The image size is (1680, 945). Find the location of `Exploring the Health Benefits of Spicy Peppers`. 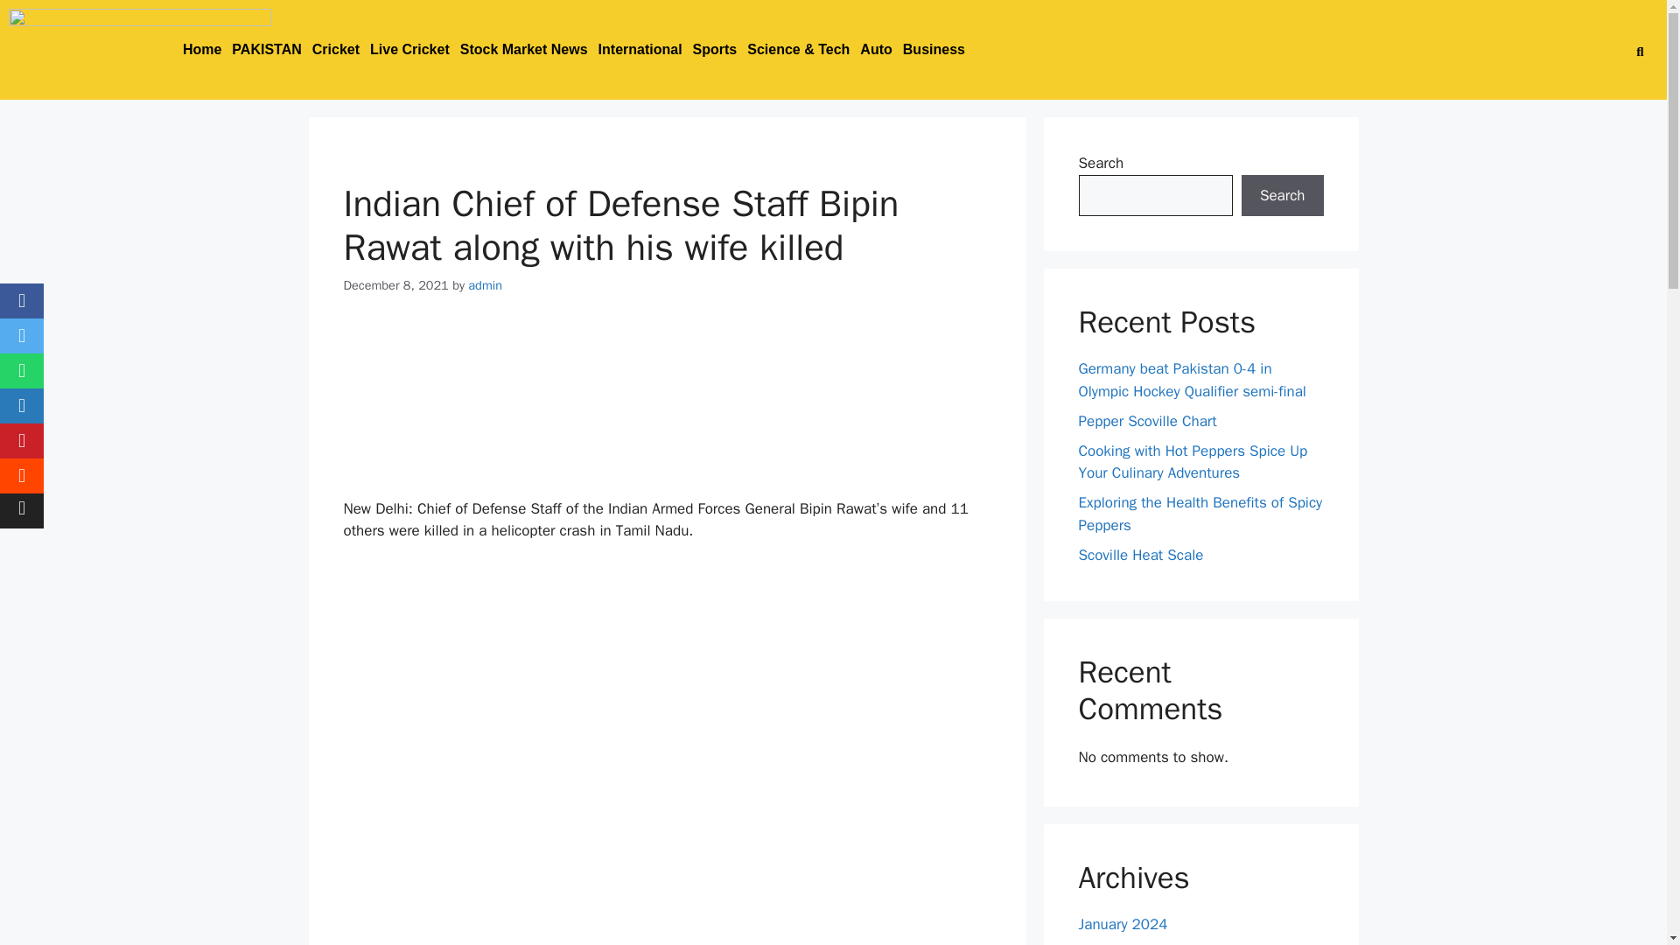

Exploring the Health Benefits of Spicy Peppers is located at coordinates (1200, 514).